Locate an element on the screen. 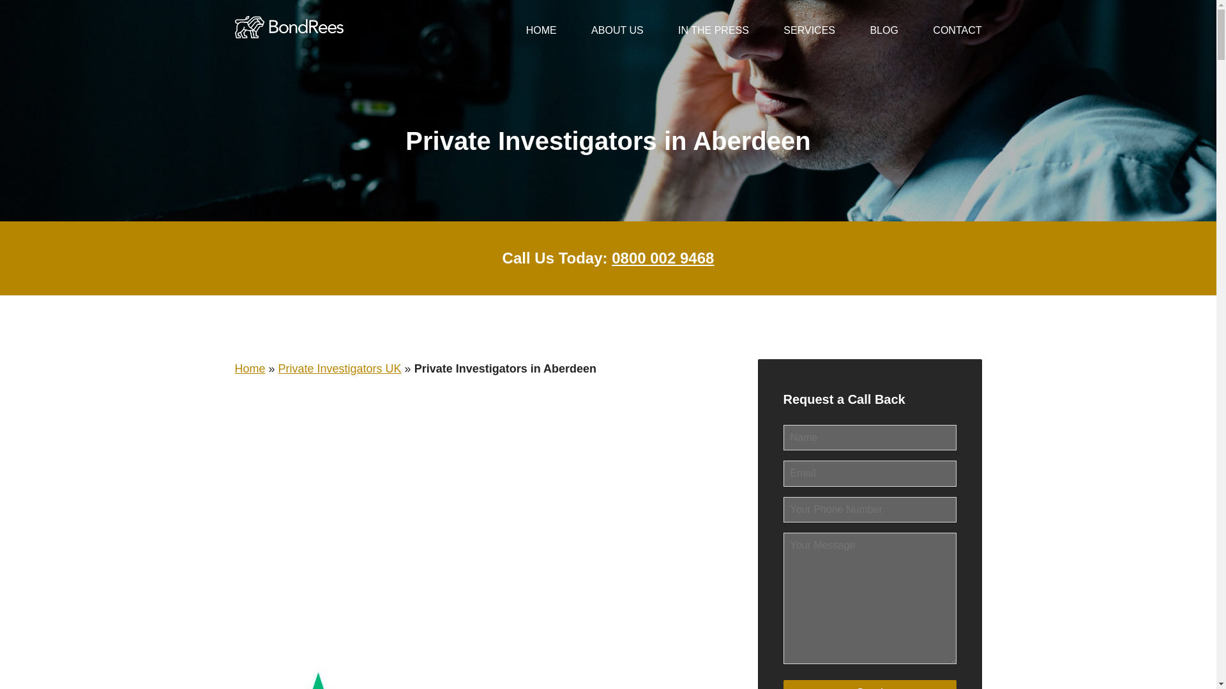 This screenshot has width=1226, height=689. Bond Rees Investigations is located at coordinates (289, 18).